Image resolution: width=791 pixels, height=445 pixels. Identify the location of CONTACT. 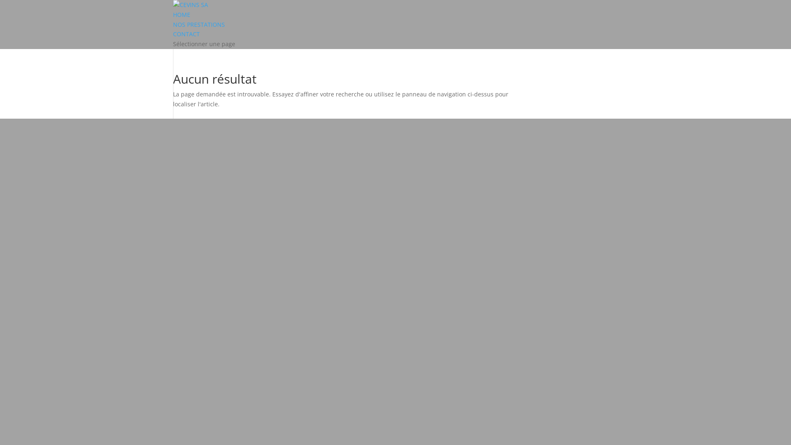
(186, 34).